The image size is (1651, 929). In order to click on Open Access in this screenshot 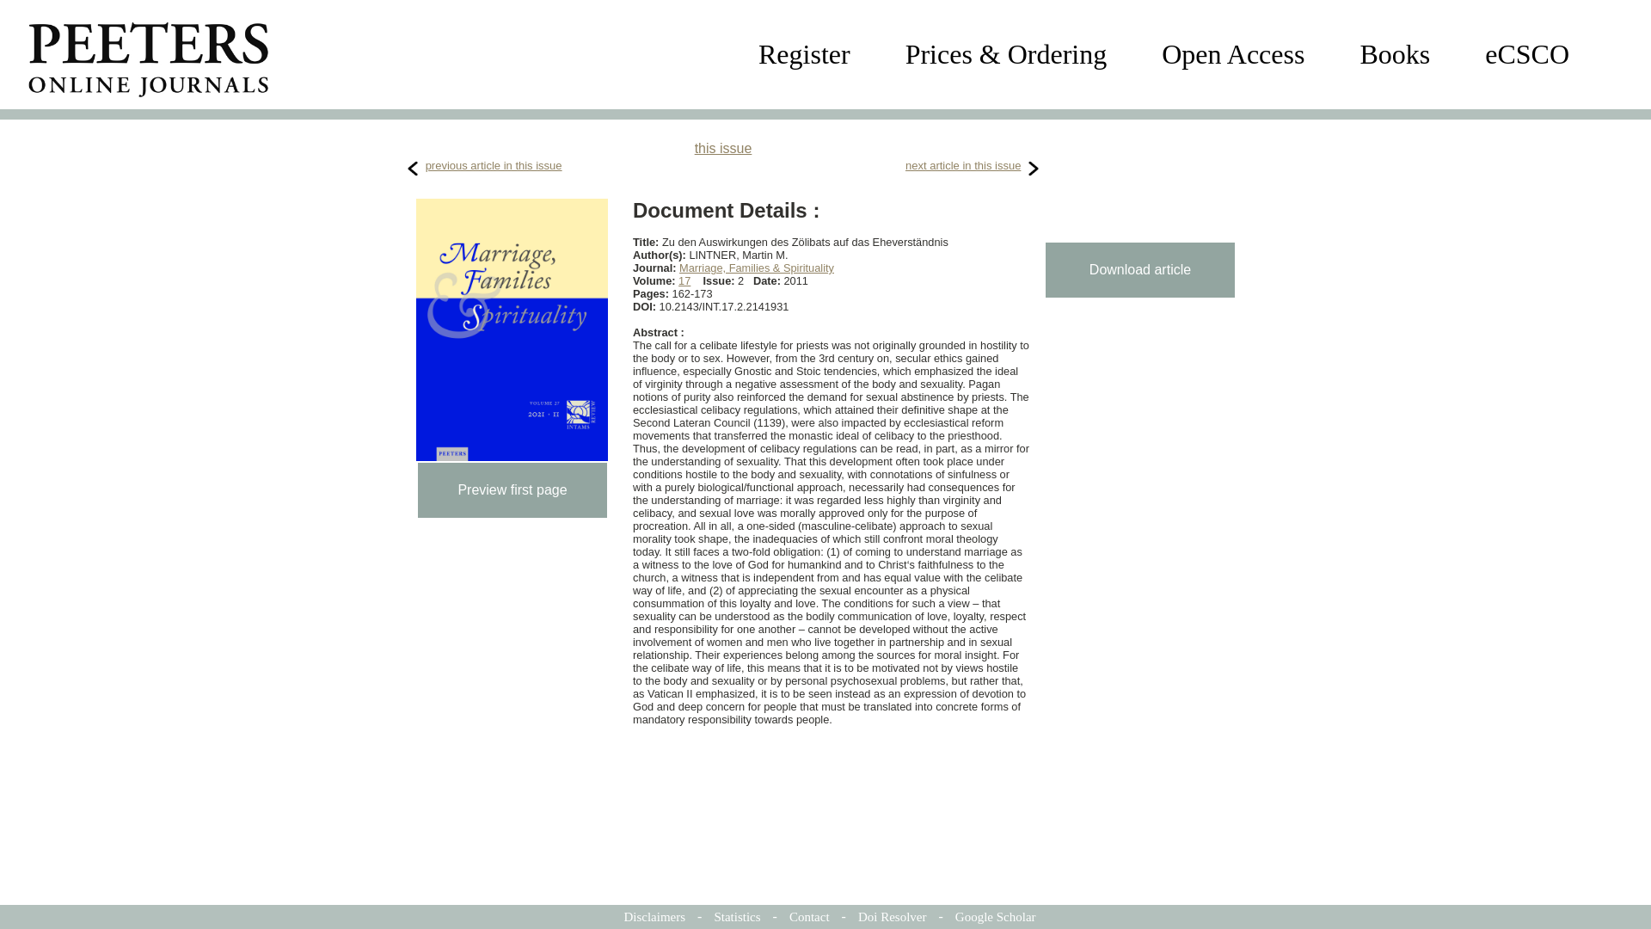, I will do `click(1233, 54)`.